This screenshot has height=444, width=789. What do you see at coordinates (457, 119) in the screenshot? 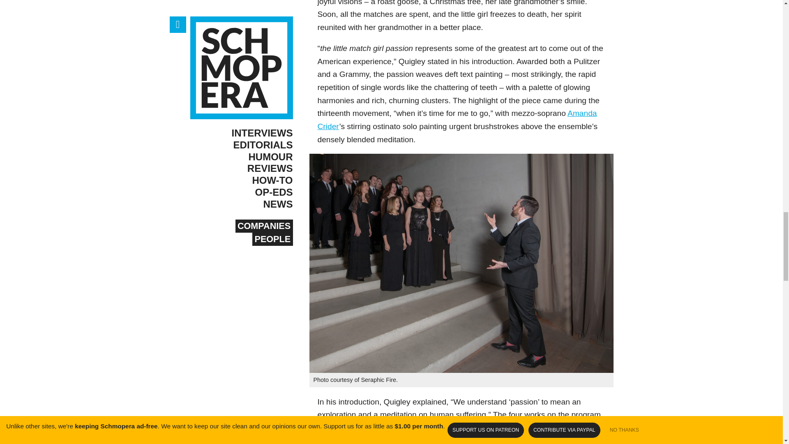
I see `Amanda Crider` at bounding box center [457, 119].